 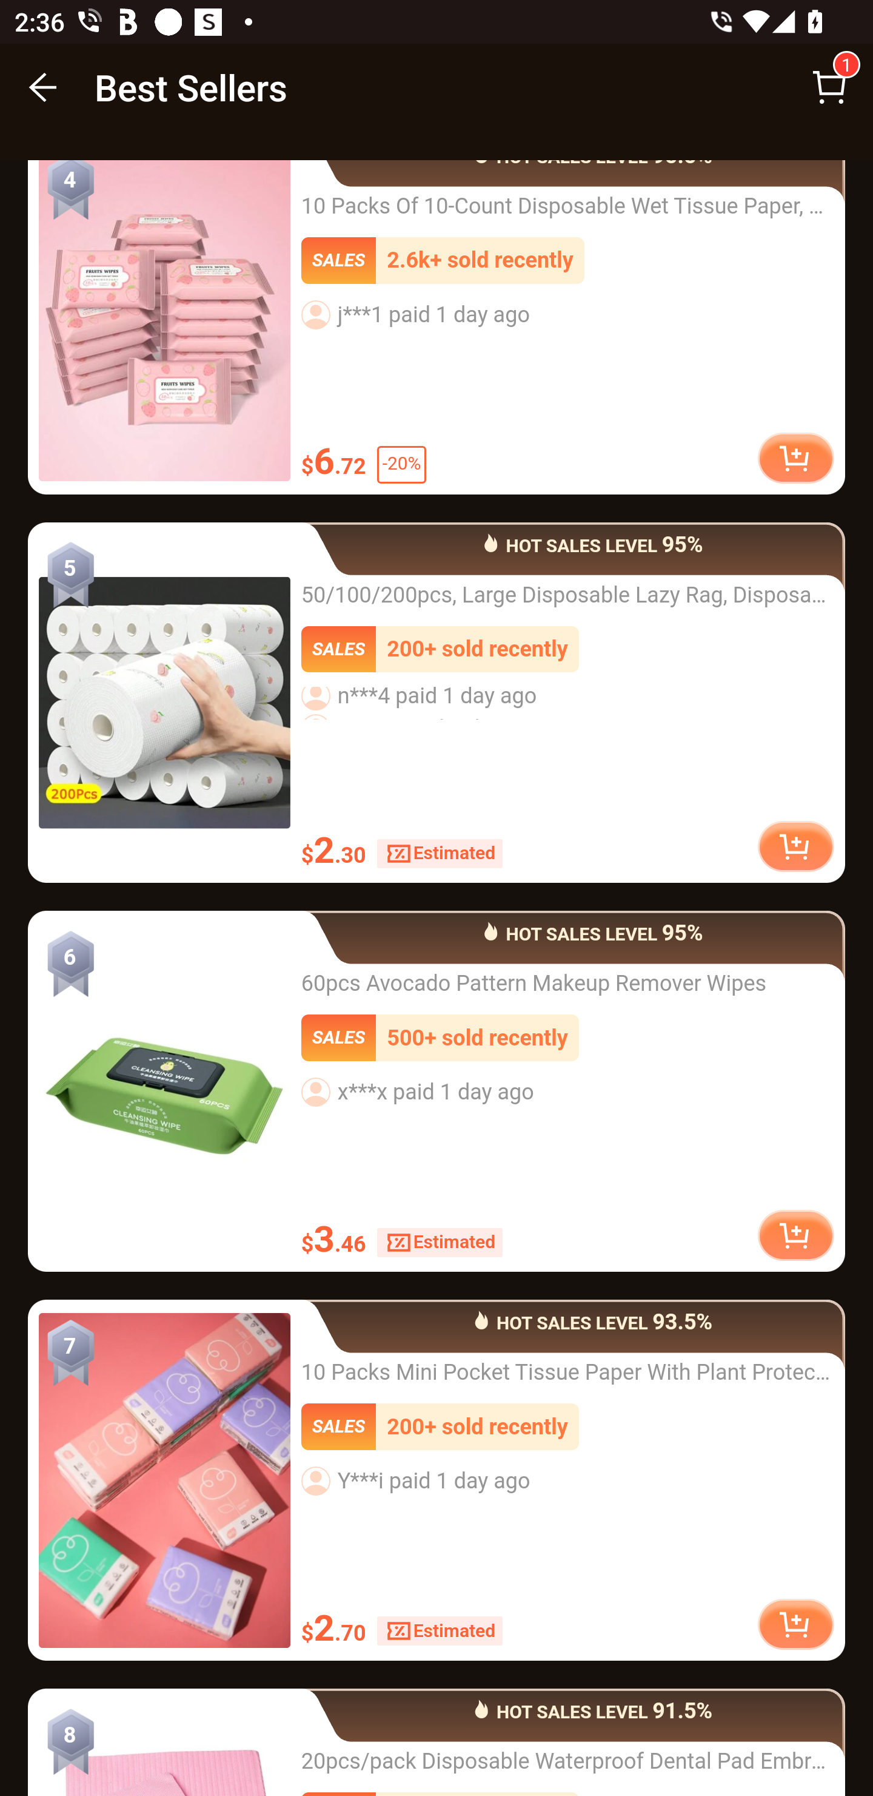 I want to click on add to cart, so click(x=795, y=460).